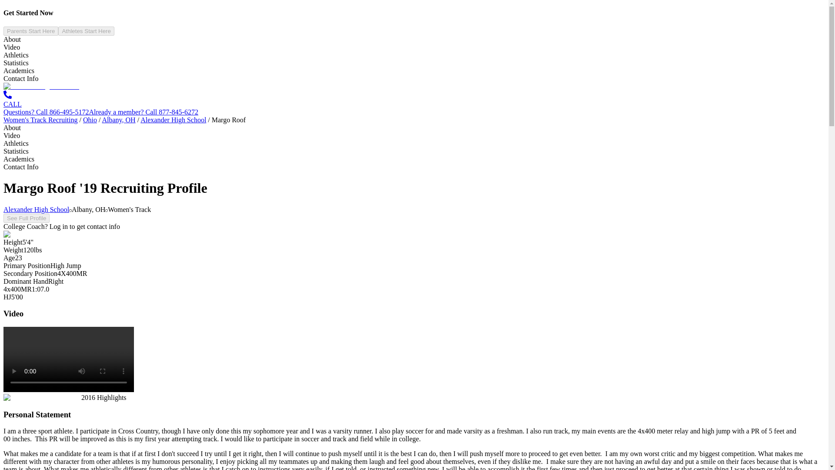 The image size is (835, 470). Describe the element at coordinates (26, 218) in the screenshot. I see `See Full Profile` at that location.